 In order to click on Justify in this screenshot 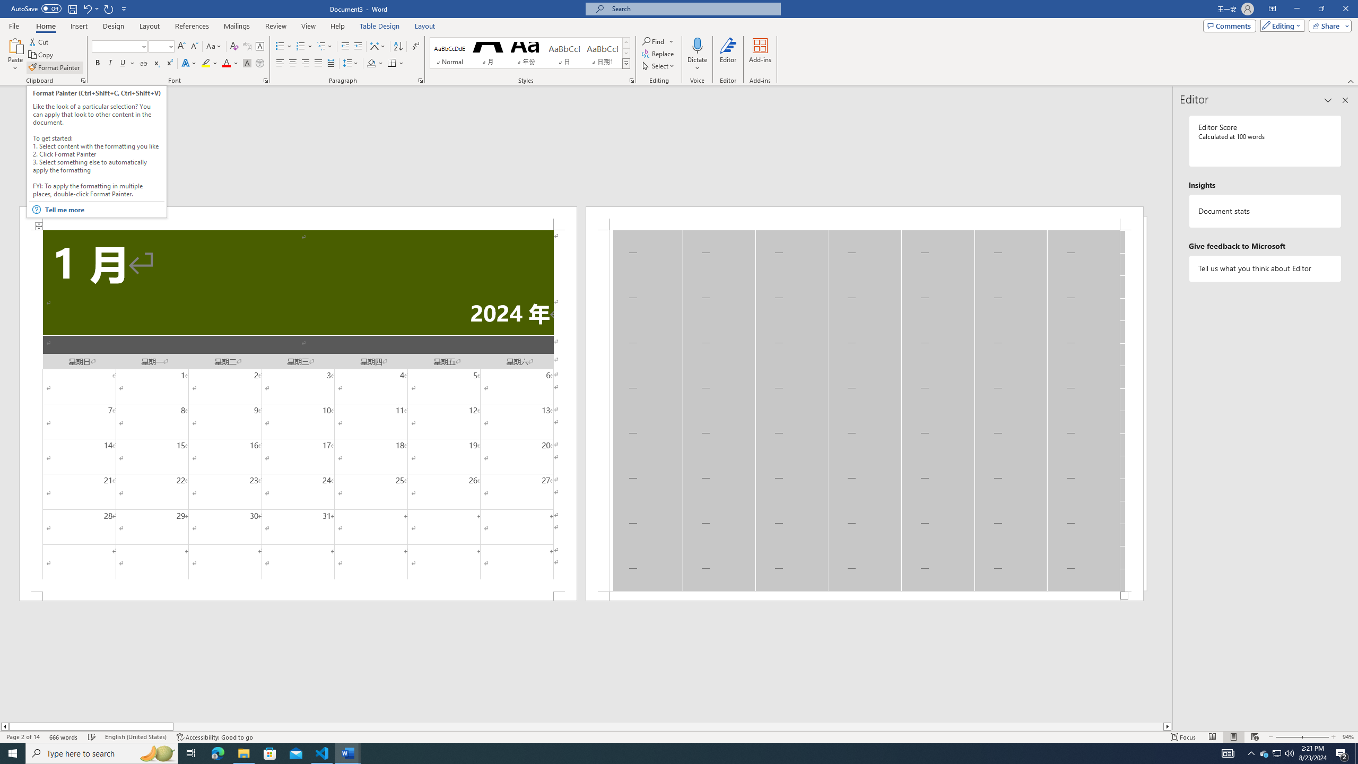, I will do `click(318, 64)`.